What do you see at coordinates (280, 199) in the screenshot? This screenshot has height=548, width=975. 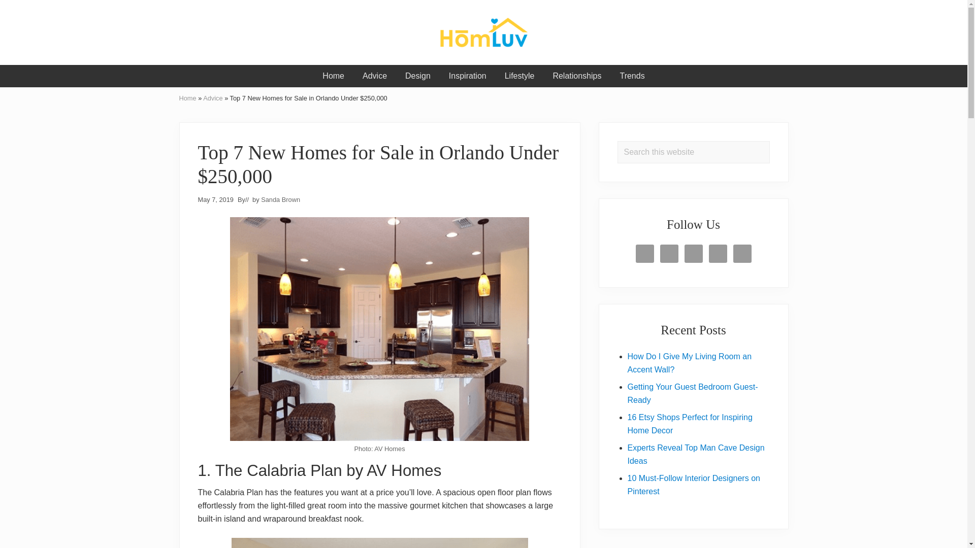 I see `Sanda Brown` at bounding box center [280, 199].